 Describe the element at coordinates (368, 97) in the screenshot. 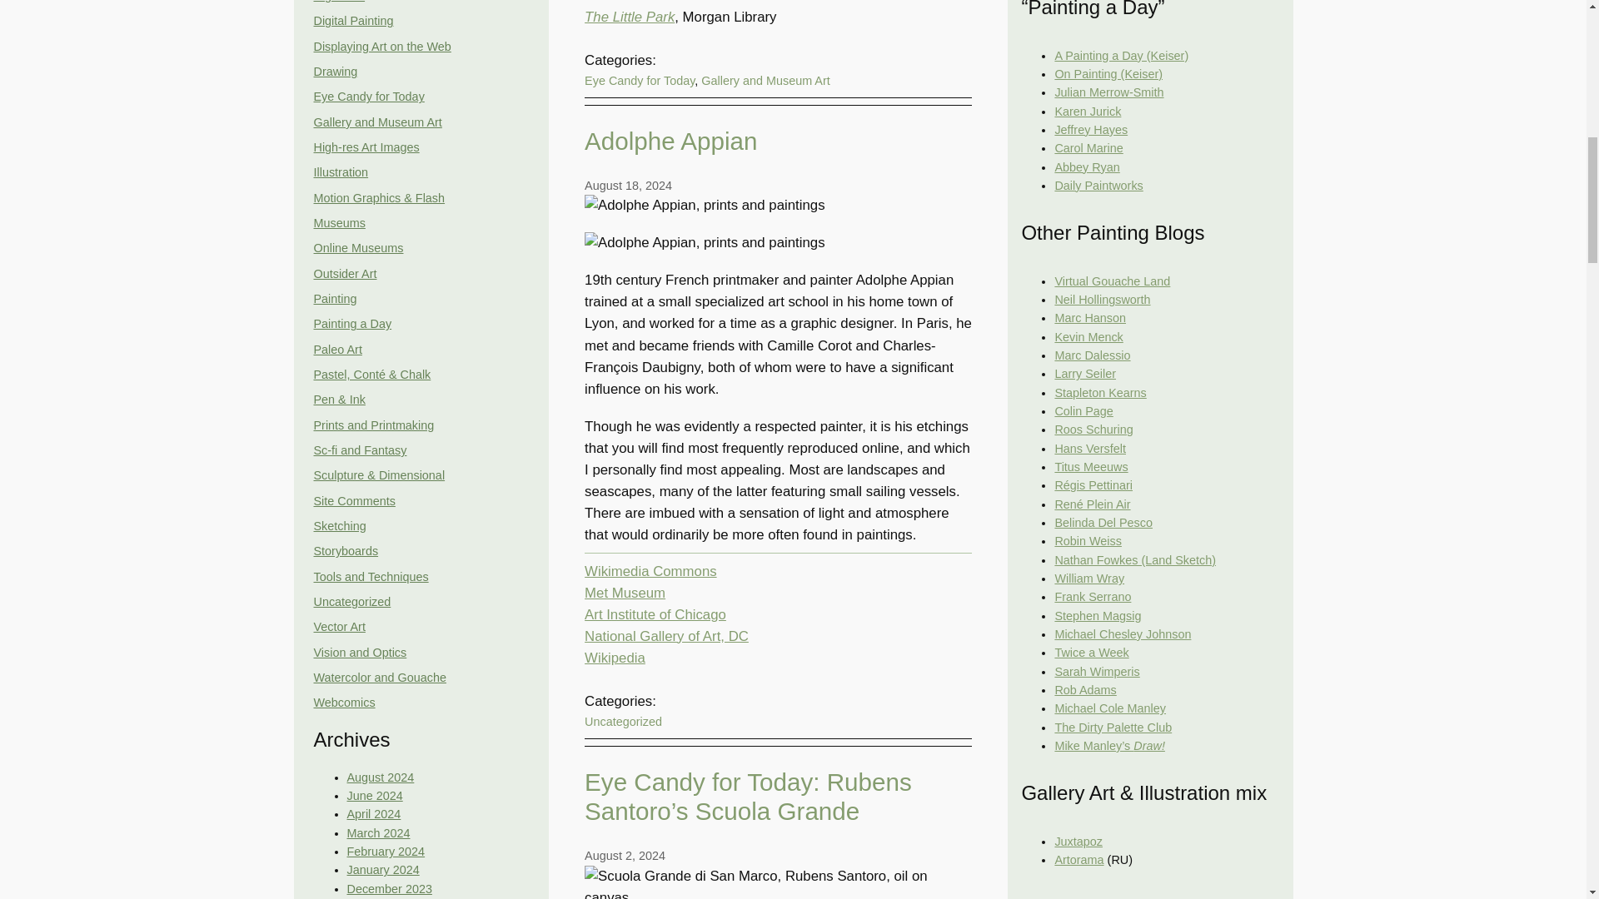

I see `Eye Candy for Today` at that location.